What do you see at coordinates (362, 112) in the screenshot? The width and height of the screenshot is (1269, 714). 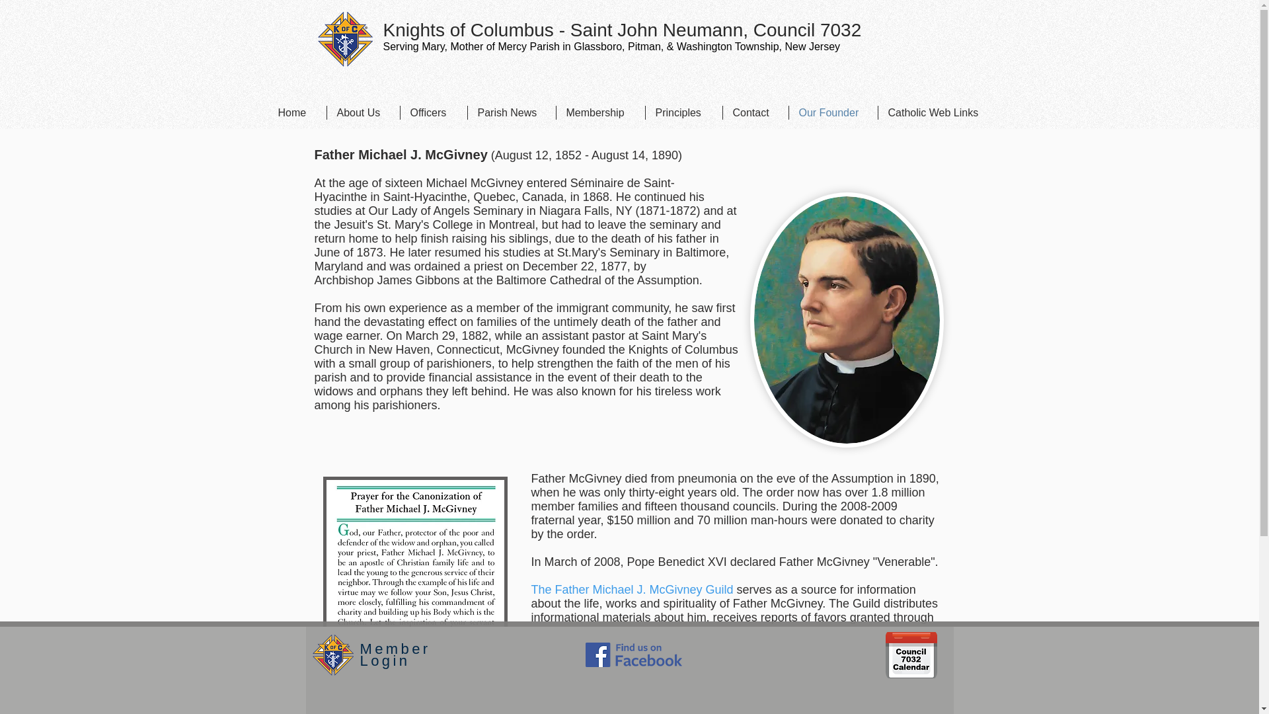 I see `About Us` at bounding box center [362, 112].